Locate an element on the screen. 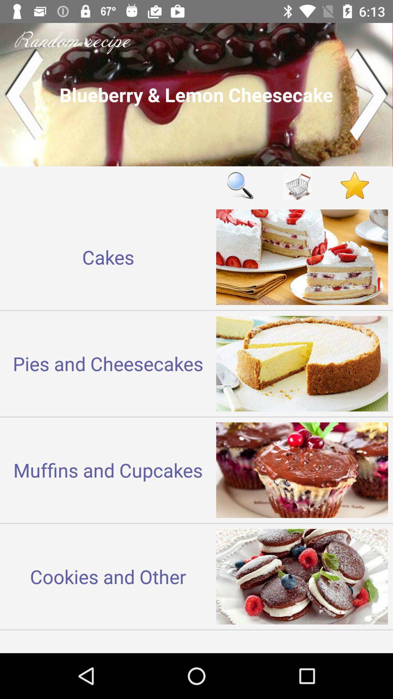 The width and height of the screenshot is (393, 699). open the item below the cakes item is located at coordinates (108, 363).